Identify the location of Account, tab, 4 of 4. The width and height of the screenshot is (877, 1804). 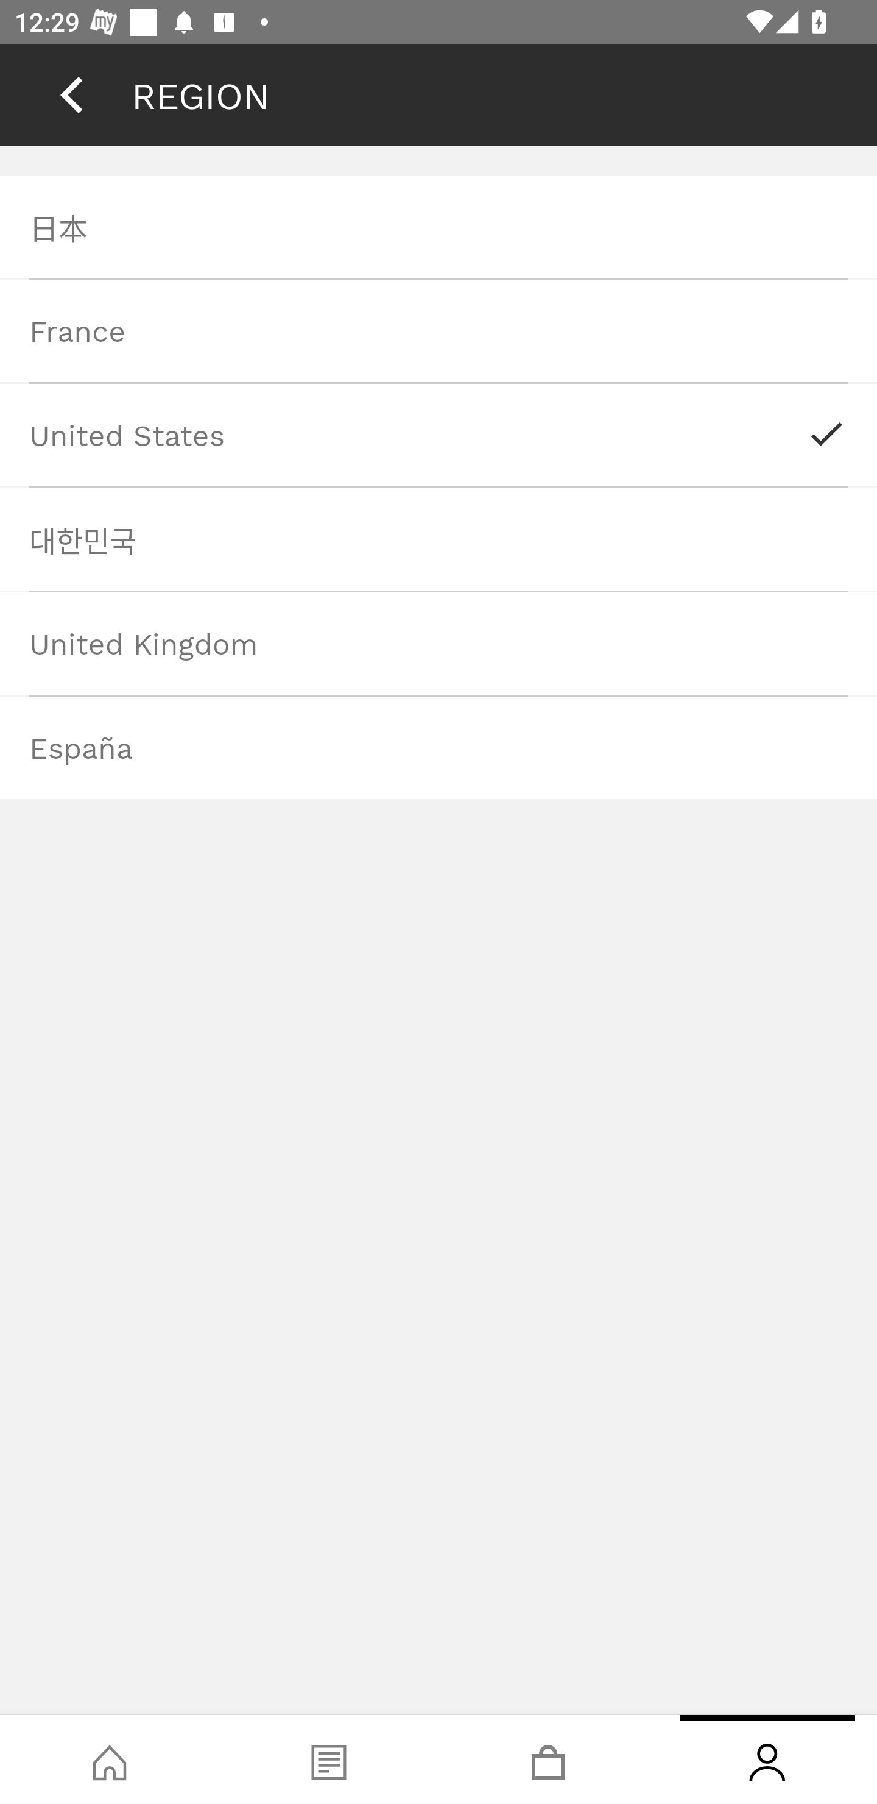
(767, 1760).